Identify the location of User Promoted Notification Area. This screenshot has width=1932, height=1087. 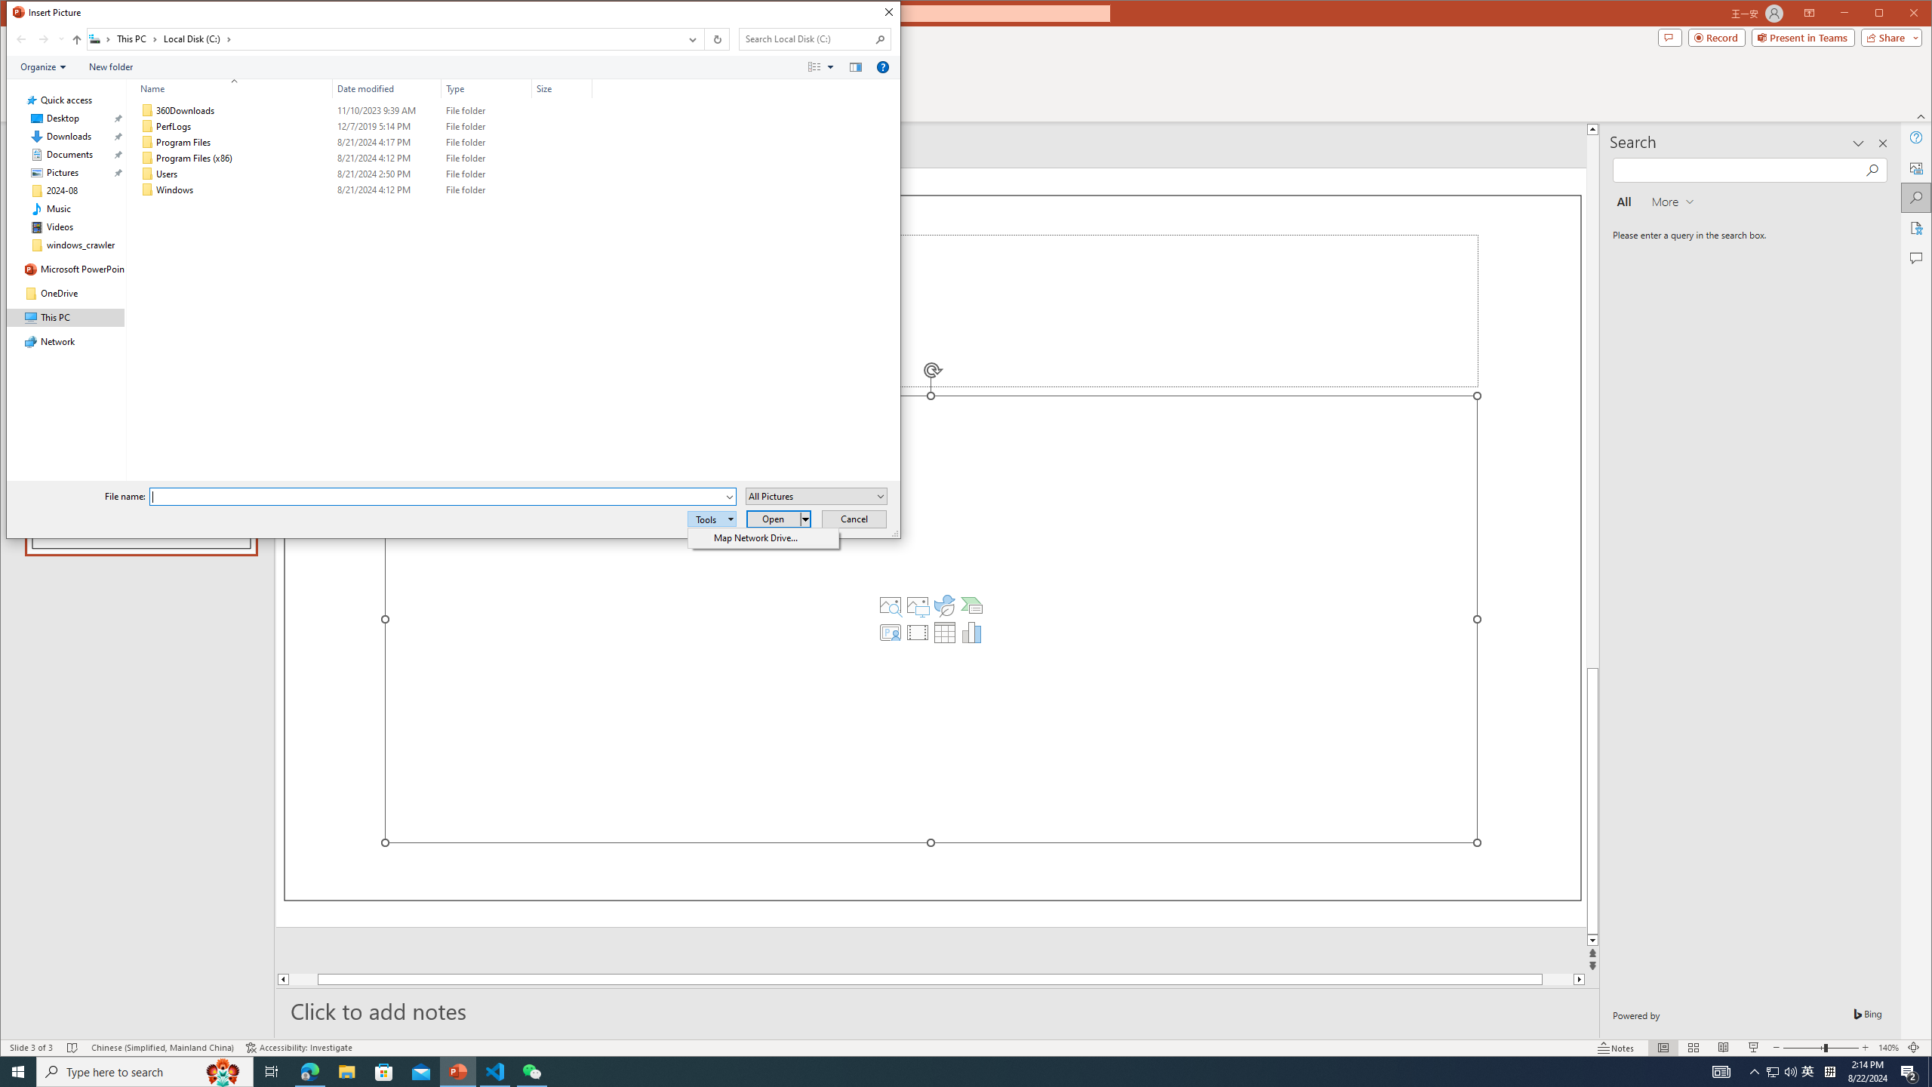
(1782, 1072).